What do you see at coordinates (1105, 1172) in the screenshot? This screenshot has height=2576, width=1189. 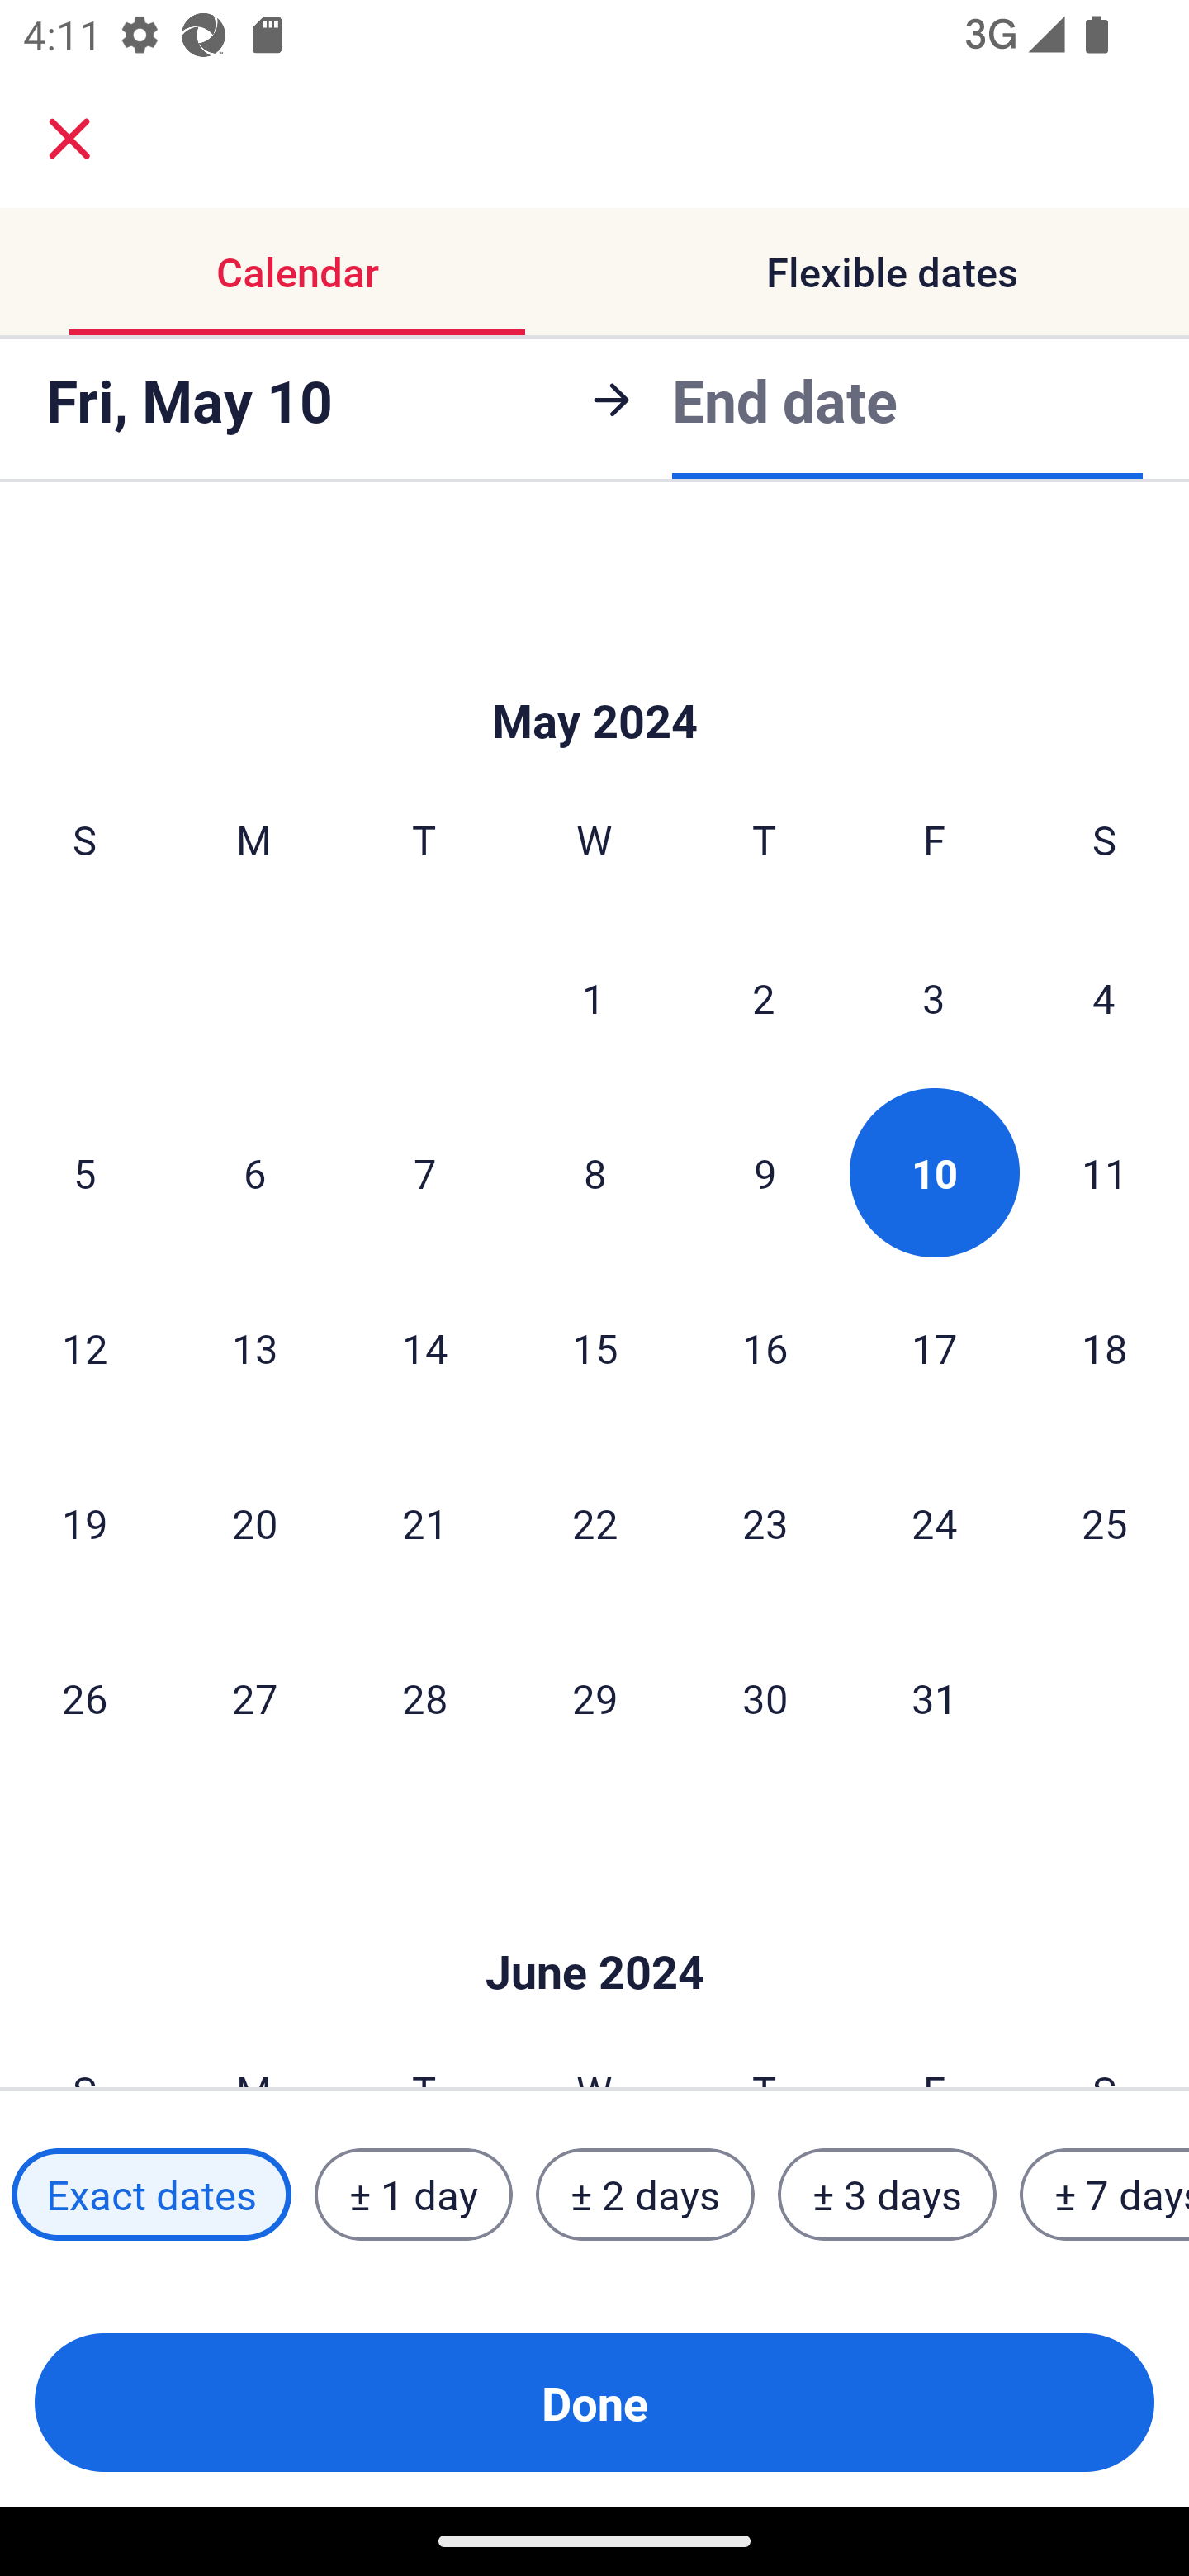 I see `11 Saturday, May 11, 2024` at bounding box center [1105, 1172].